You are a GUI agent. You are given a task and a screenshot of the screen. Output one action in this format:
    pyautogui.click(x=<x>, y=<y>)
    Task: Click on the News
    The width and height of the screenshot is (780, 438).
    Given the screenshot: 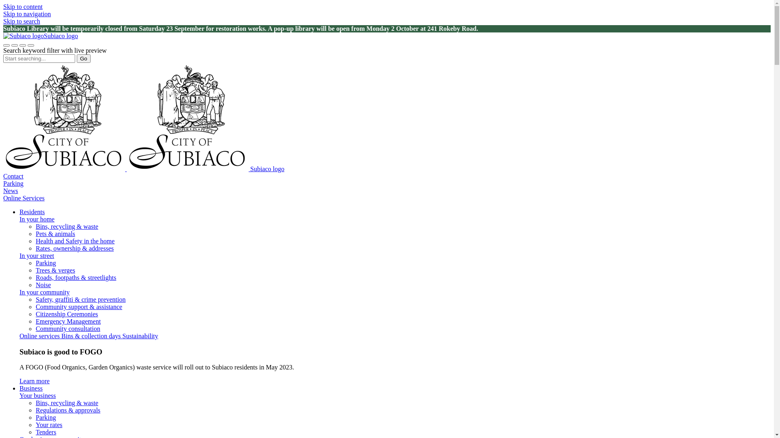 What is the action you would take?
    pyautogui.click(x=11, y=191)
    